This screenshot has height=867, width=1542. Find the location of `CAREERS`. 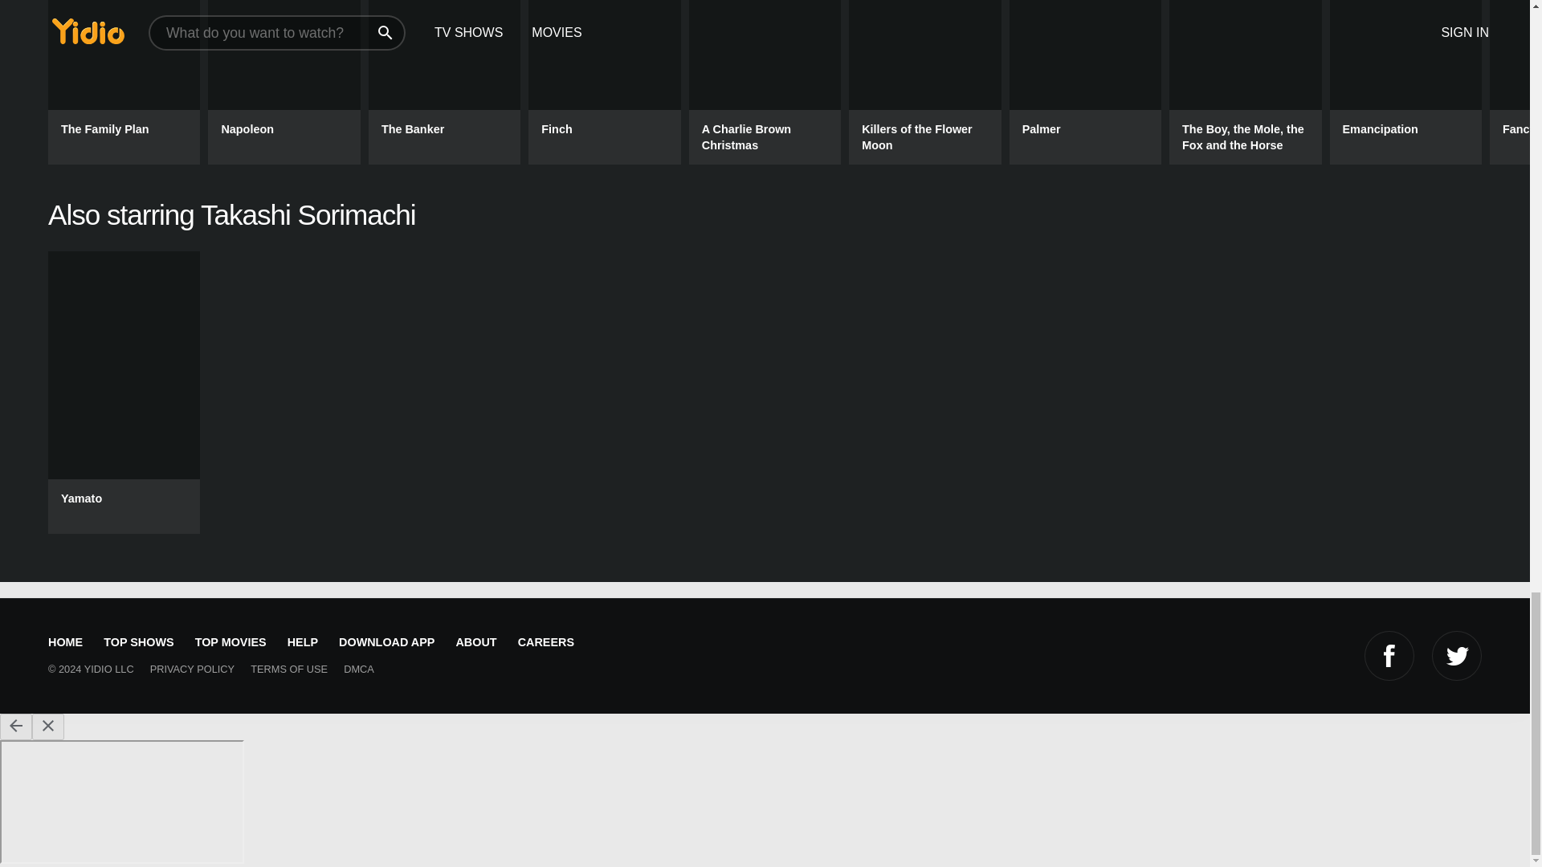

CAREERS is located at coordinates (545, 641).